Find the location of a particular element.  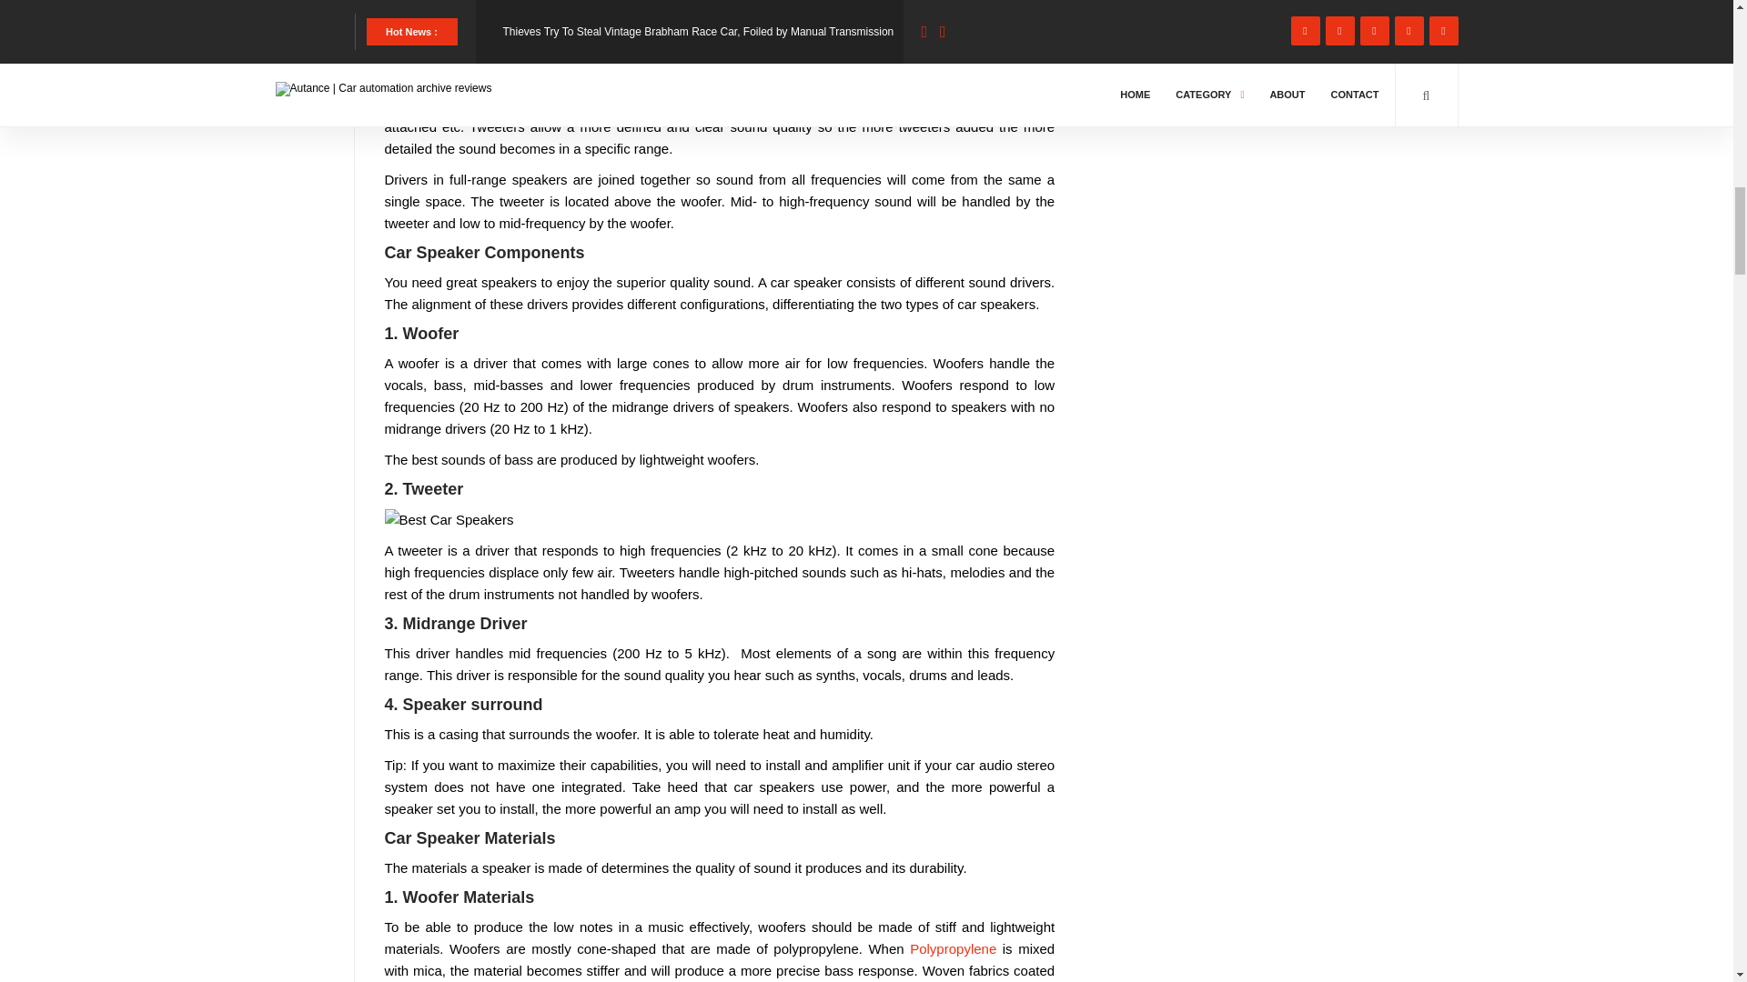

Polypropylene is located at coordinates (953, 947).